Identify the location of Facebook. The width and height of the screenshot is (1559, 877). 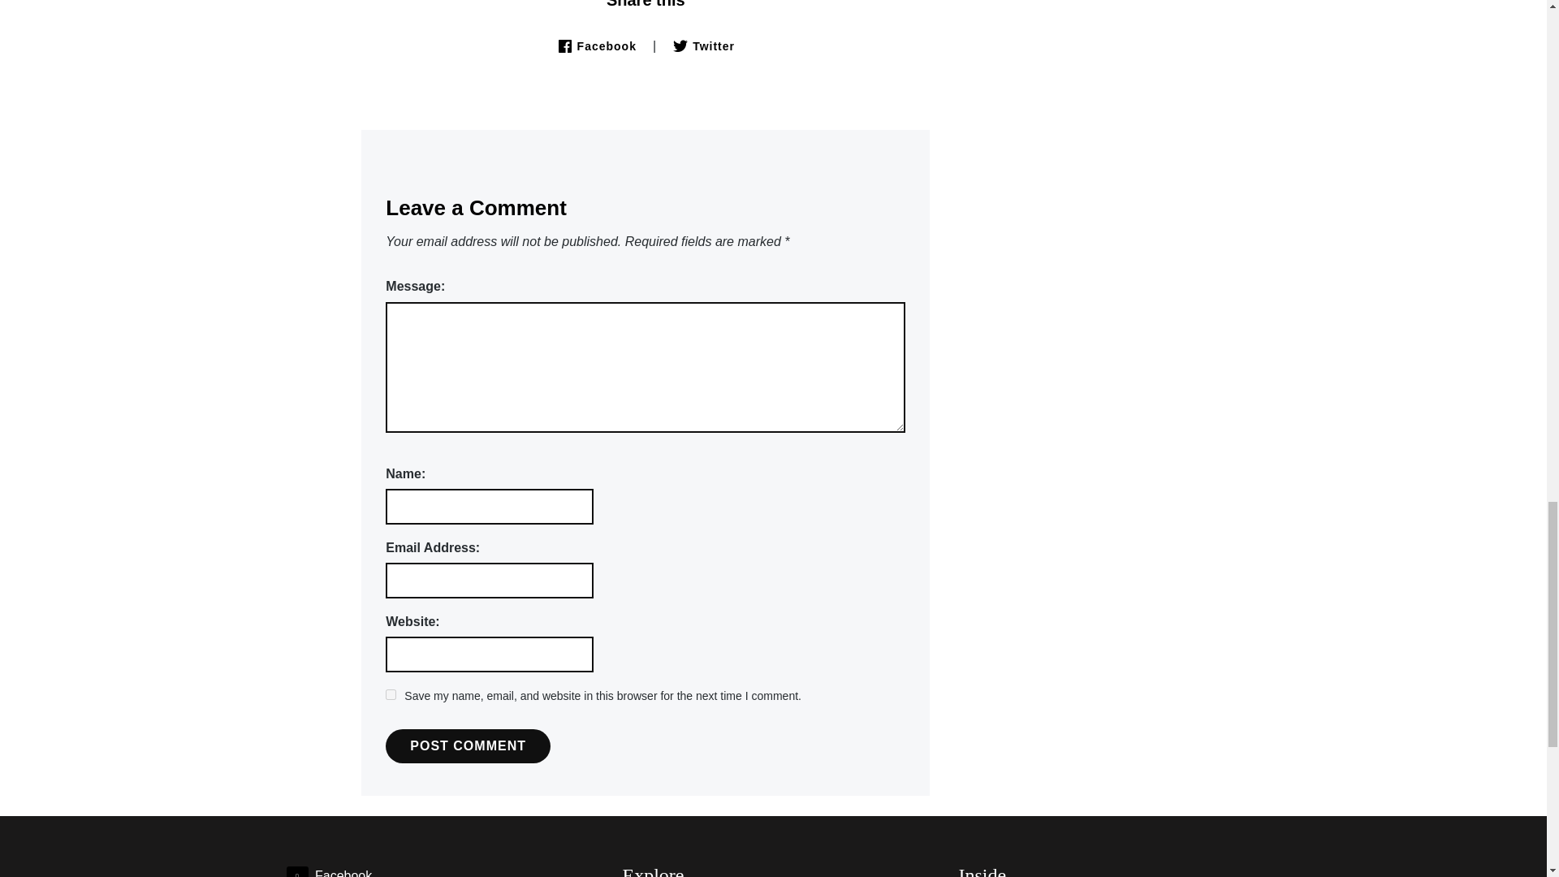
(328, 873).